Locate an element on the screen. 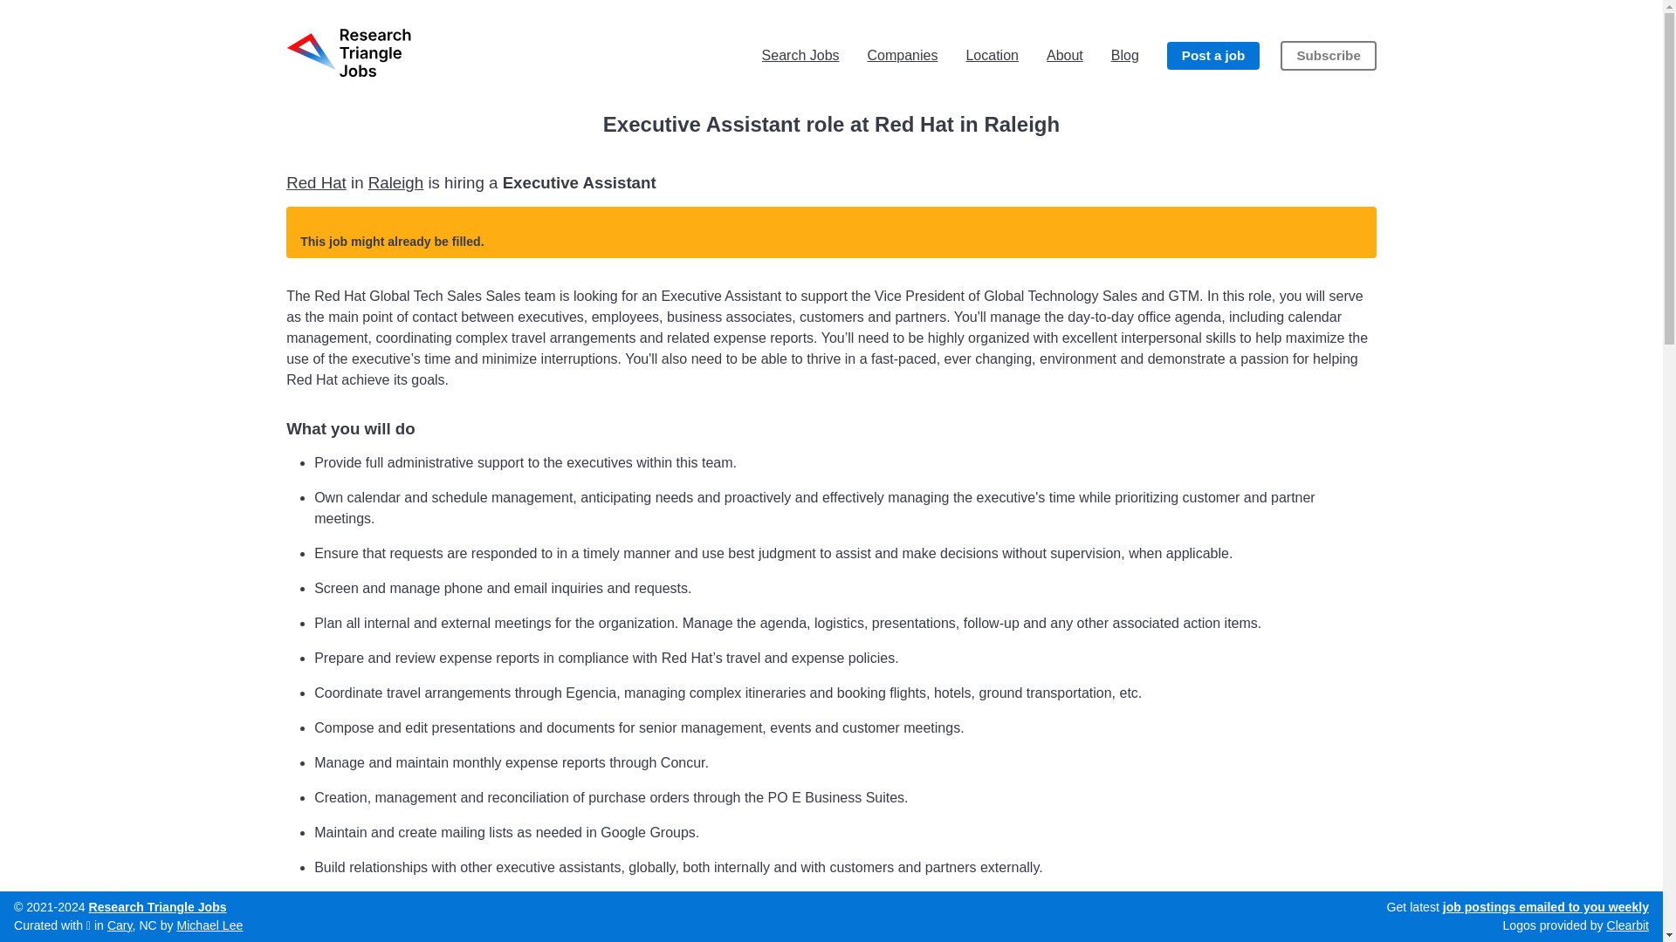  Raleigh is located at coordinates (396, 182).